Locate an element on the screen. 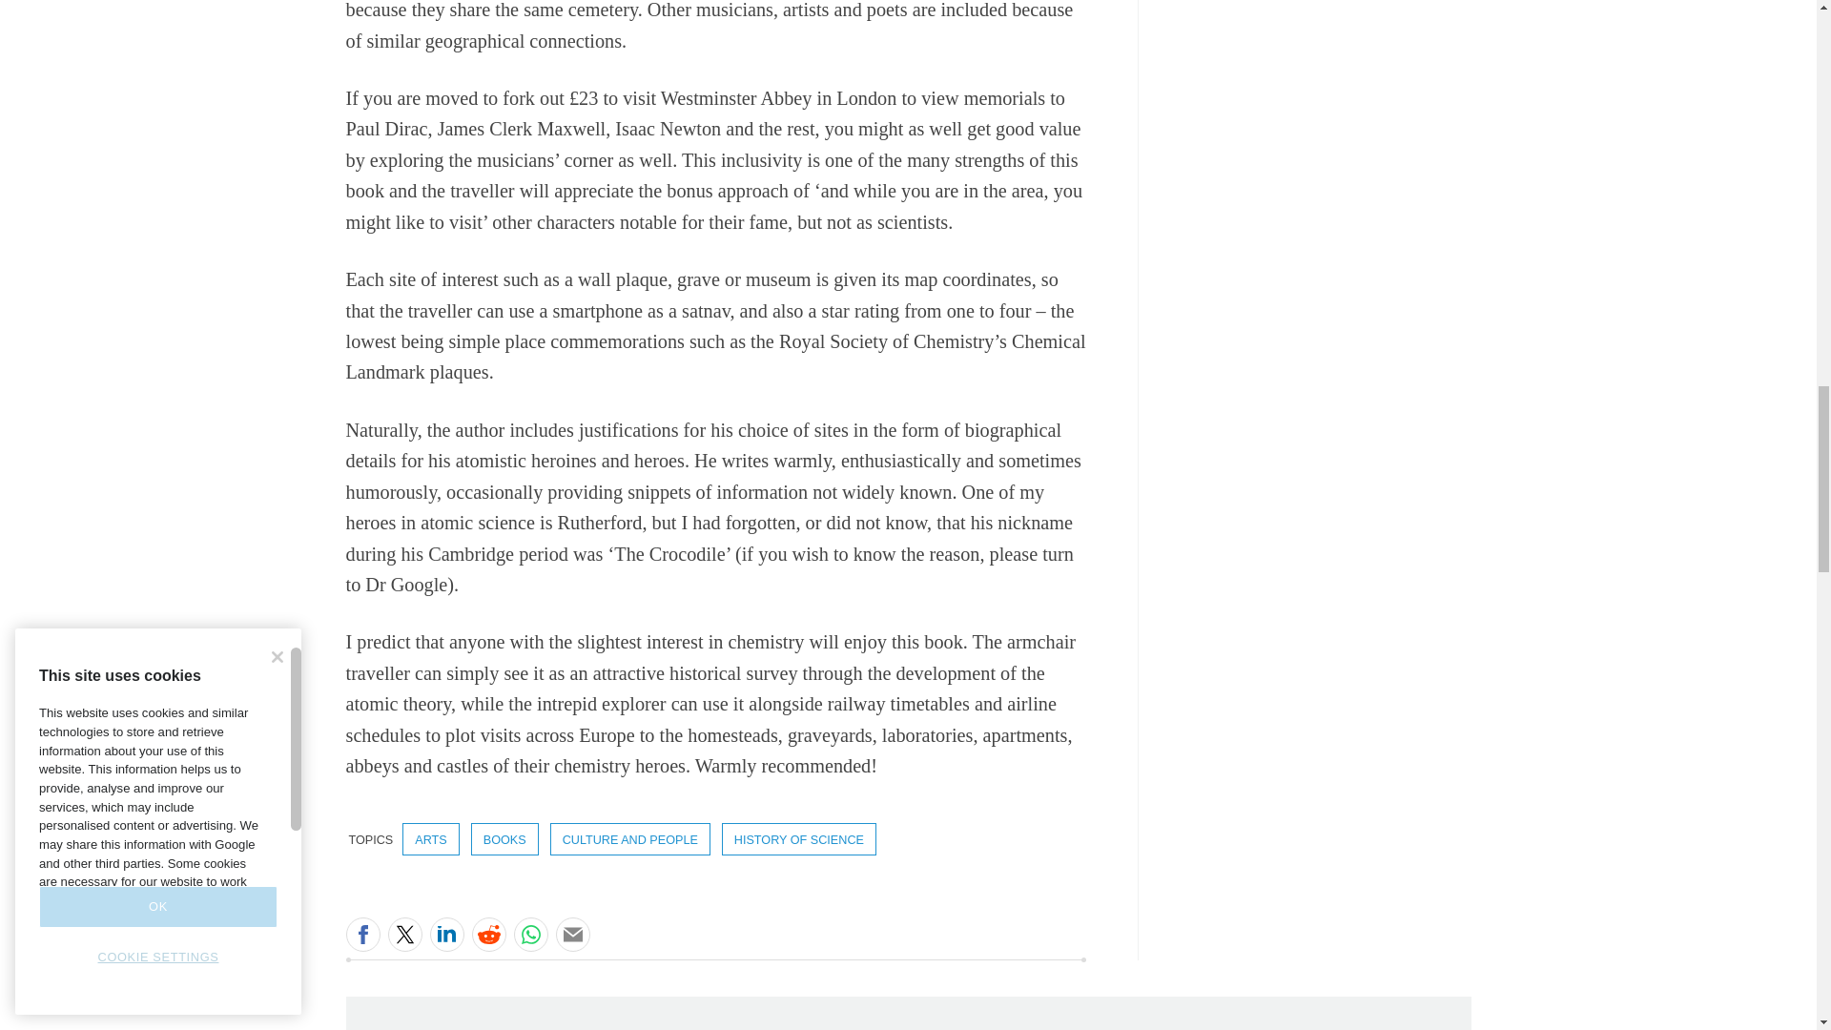 This screenshot has height=1030, width=1831. Share this on Facebook is located at coordinates (362, 935).